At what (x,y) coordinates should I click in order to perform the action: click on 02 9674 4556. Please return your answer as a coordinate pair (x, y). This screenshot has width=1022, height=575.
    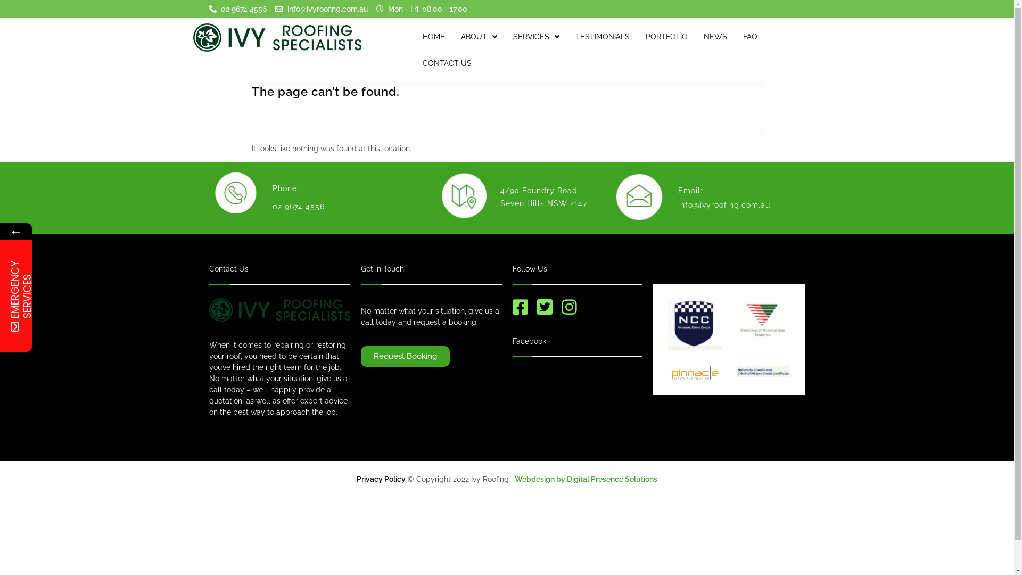
    Looking at the image, I should click on (237, 9).